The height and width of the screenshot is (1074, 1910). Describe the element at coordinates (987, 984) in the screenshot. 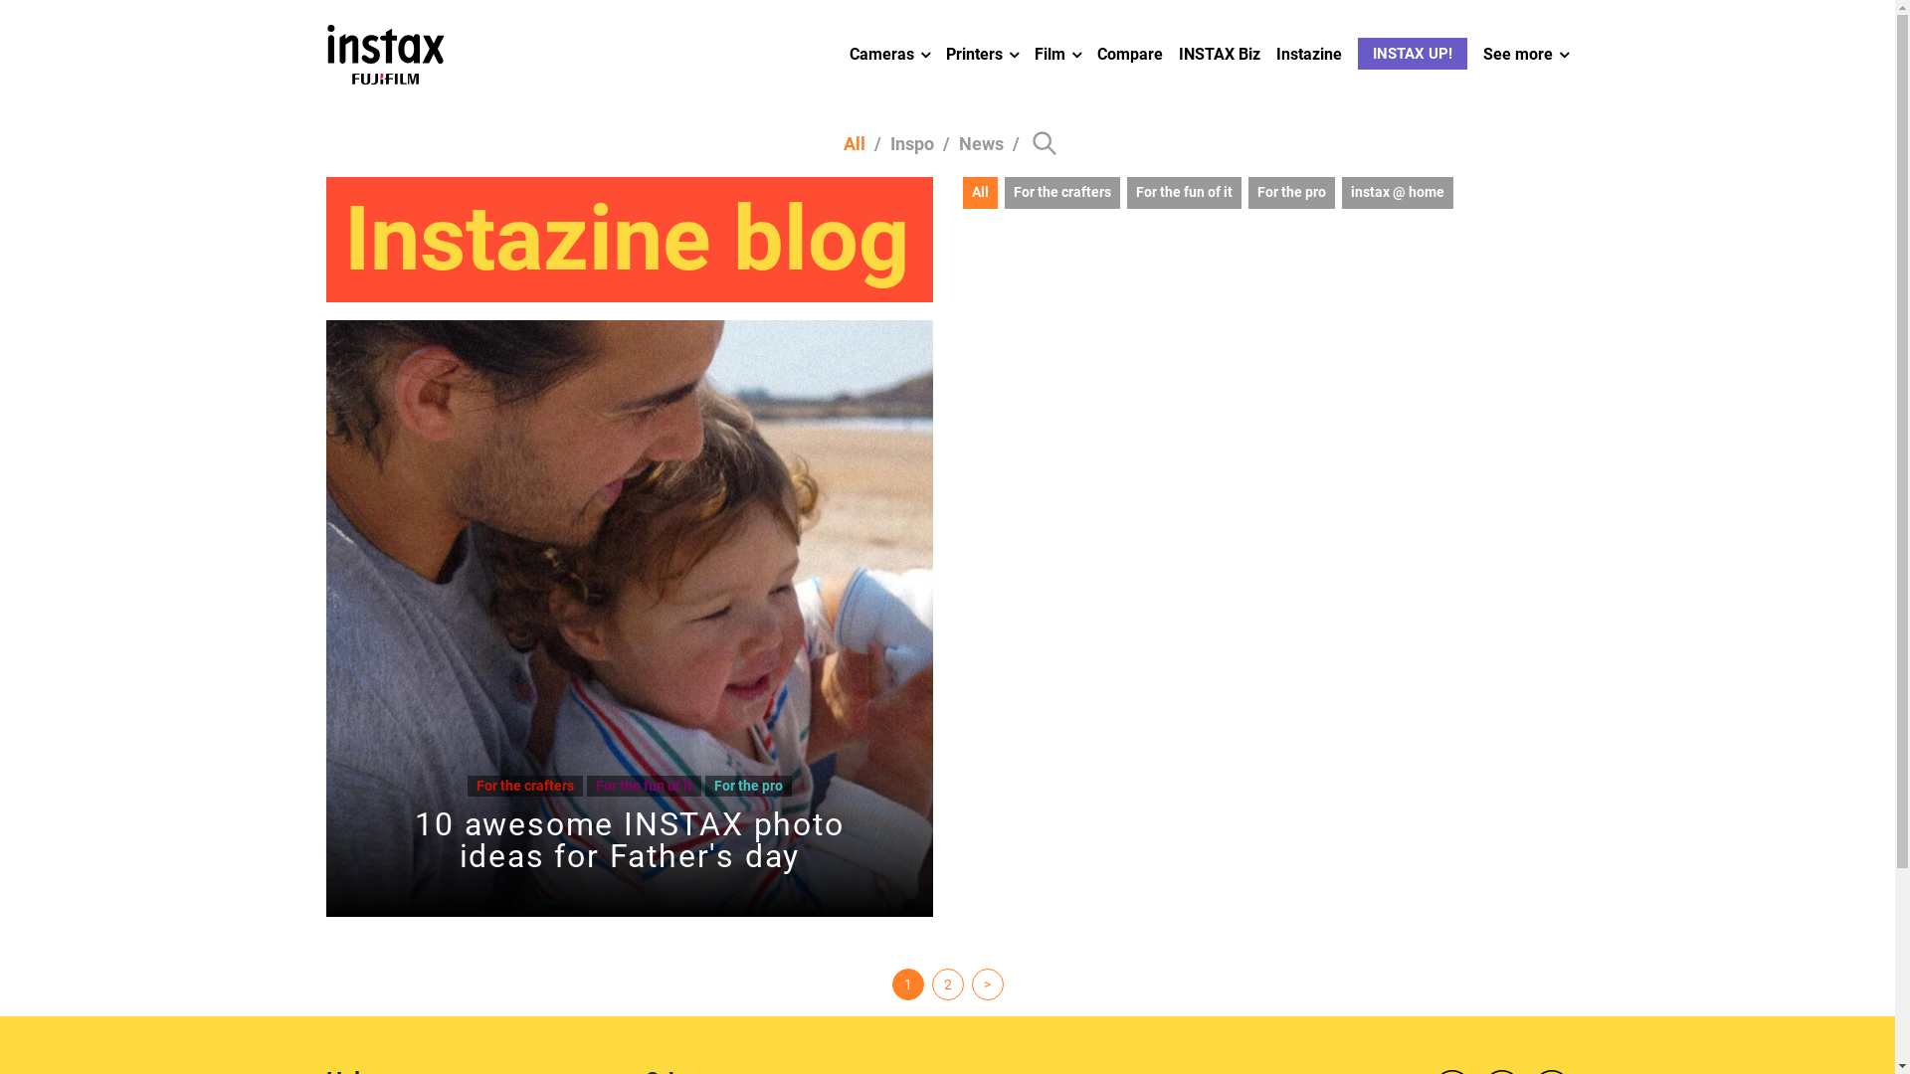

I see `>` at that location.